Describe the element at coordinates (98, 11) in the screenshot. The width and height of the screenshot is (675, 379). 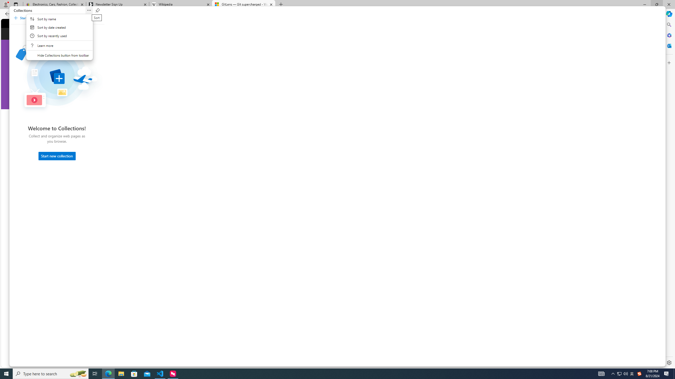
I see `Pin Collections` at that location.